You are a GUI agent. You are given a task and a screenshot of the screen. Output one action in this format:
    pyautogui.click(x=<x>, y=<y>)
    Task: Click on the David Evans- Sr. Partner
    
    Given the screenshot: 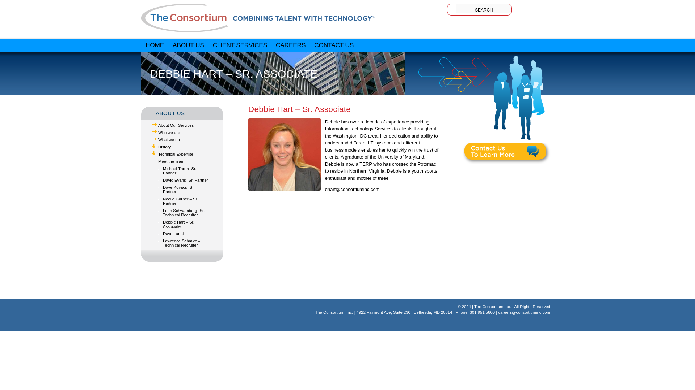 What is the action you would take?
    pyautogui.click(x=185, y=180)
    